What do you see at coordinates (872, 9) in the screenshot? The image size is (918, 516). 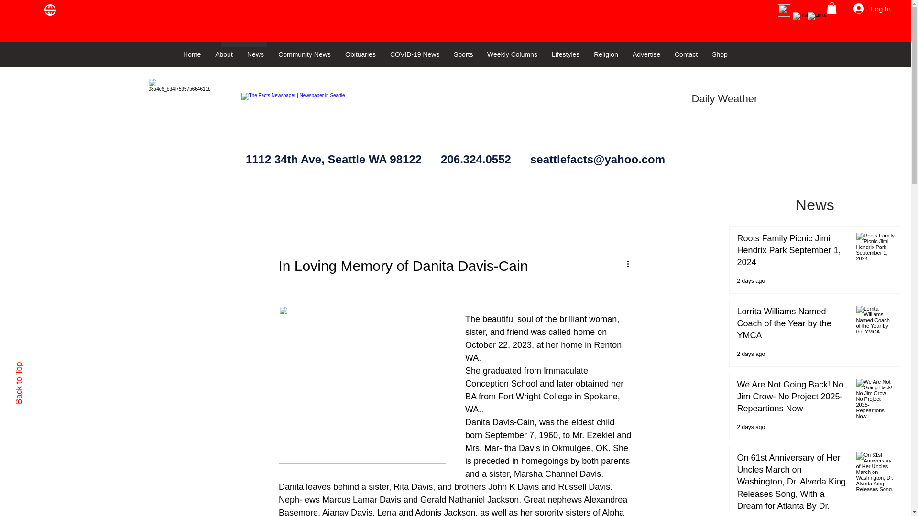 I see `Log In` at bounding box center [872, 9].